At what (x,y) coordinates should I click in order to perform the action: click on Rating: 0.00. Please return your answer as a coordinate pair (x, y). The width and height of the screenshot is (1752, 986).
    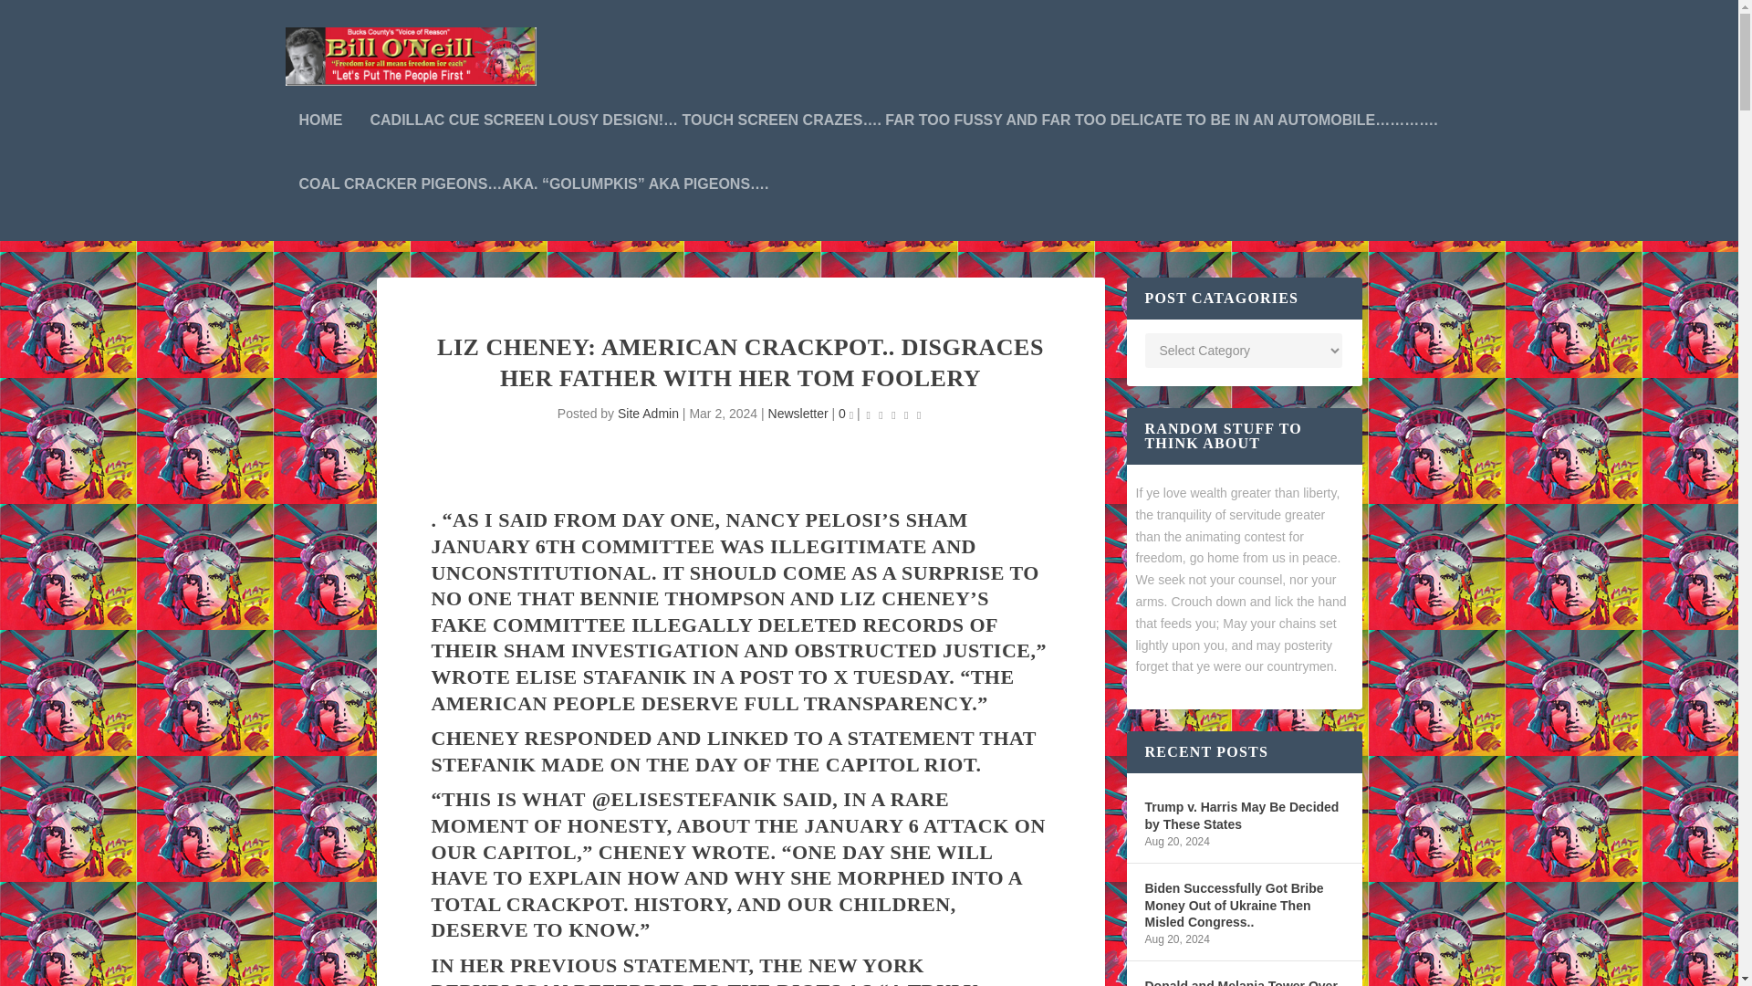
    Looking at the image, I should click on (894, 414).